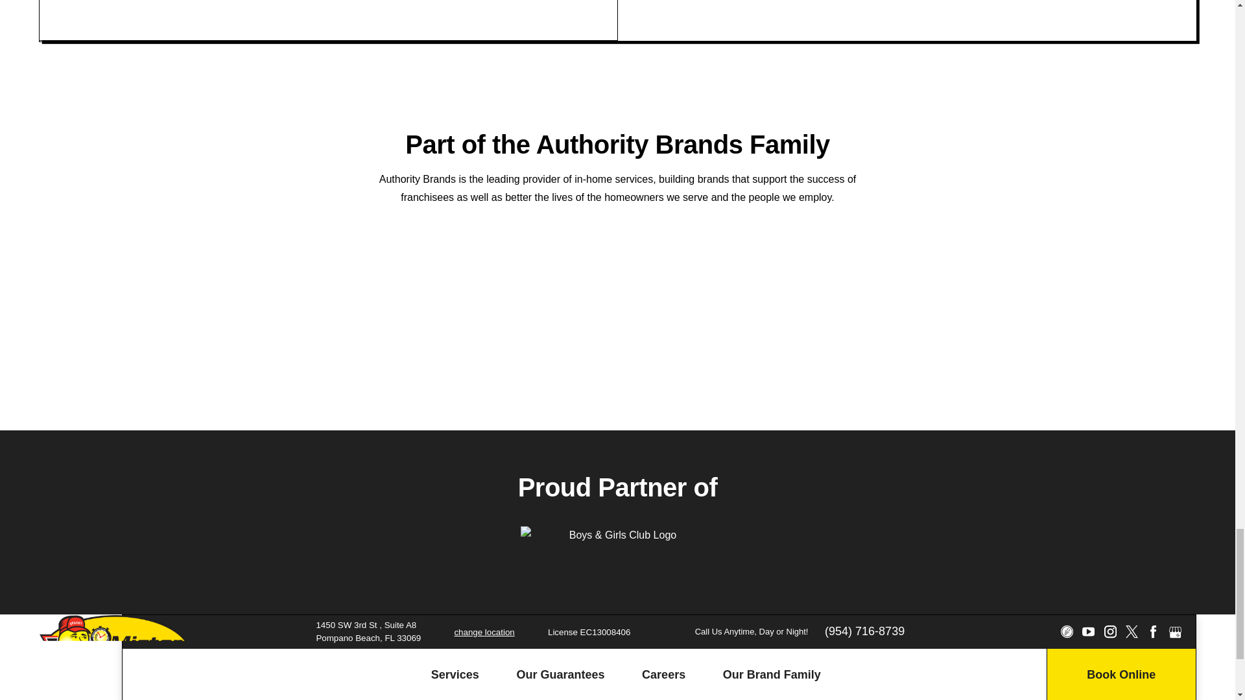 This screenshot has width=1245, height=700. Describe the element at coordinates (1131, 631) in the screenshot. I see `Twitter` at that location.